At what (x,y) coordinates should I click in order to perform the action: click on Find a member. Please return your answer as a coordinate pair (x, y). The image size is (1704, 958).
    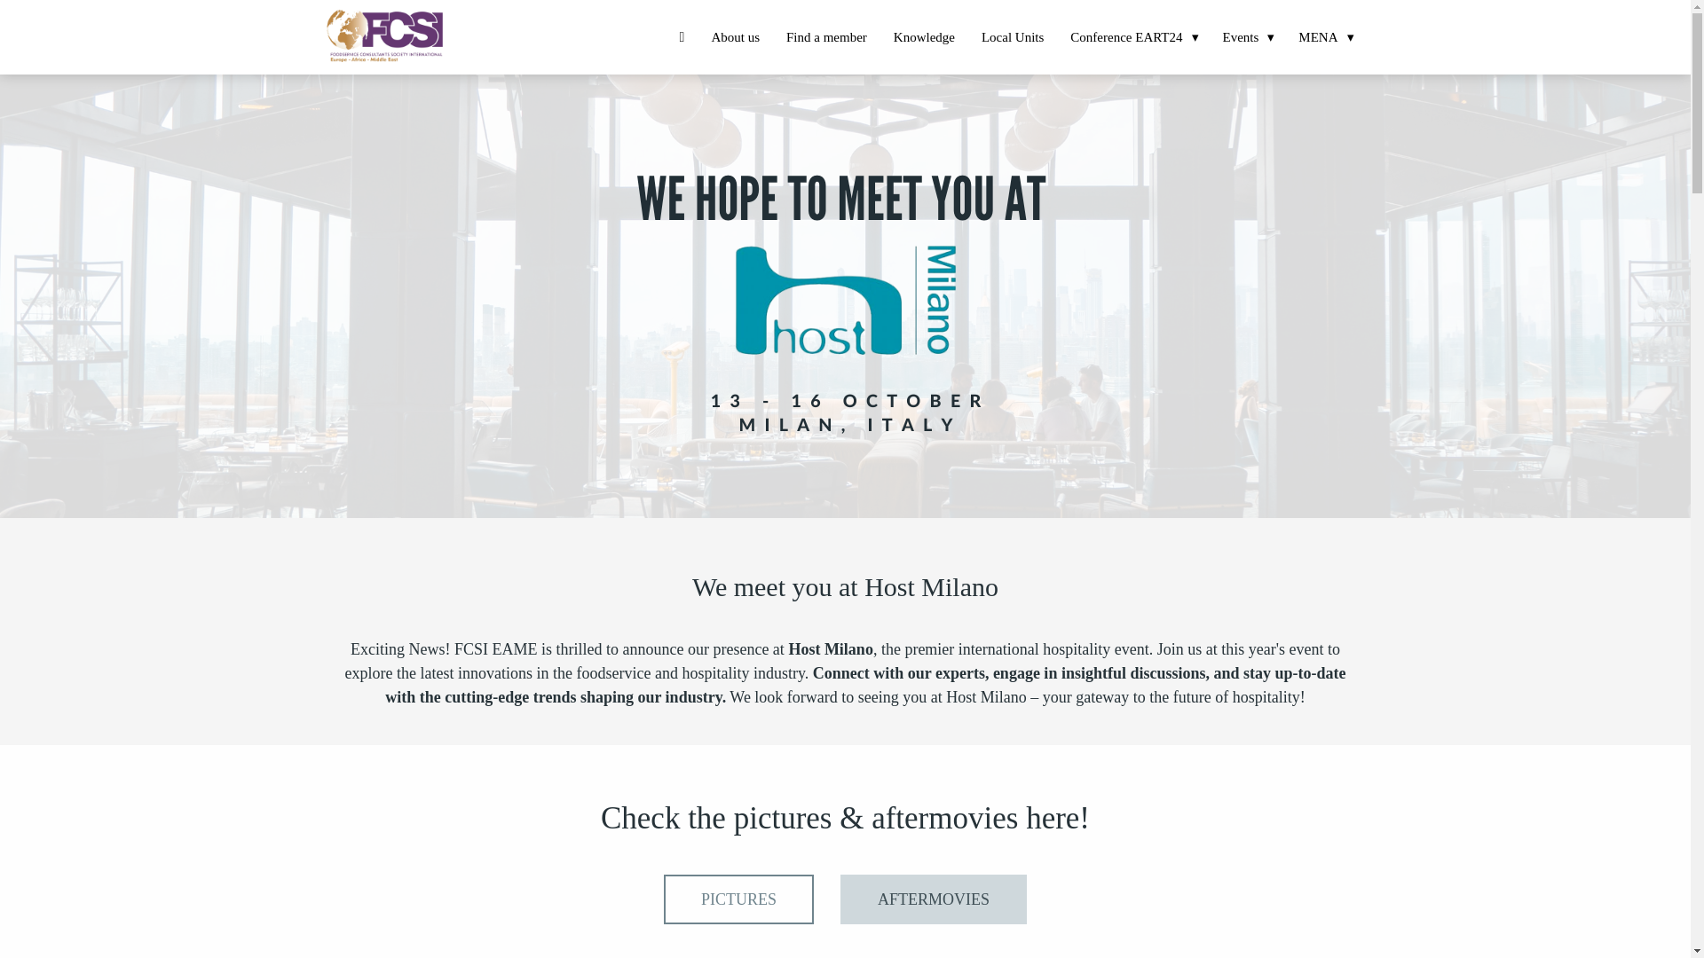
    Looking at the image, I should click on (827, 35).